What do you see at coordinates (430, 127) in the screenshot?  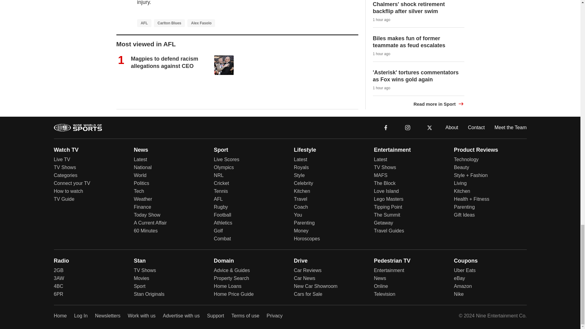 I see `x` at bounding box center [430, 127].